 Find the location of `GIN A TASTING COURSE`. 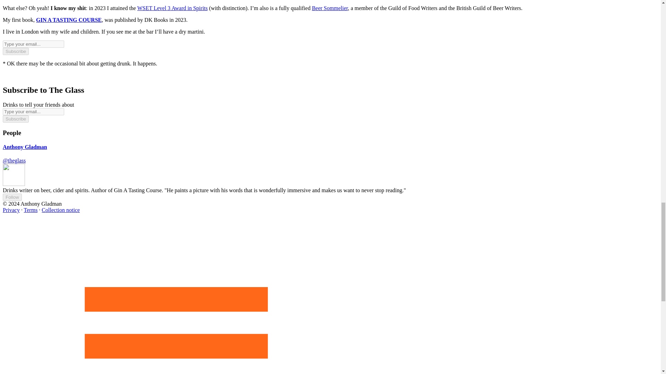

GIN A TASTING COURSE is located at coordinates (69, 19).